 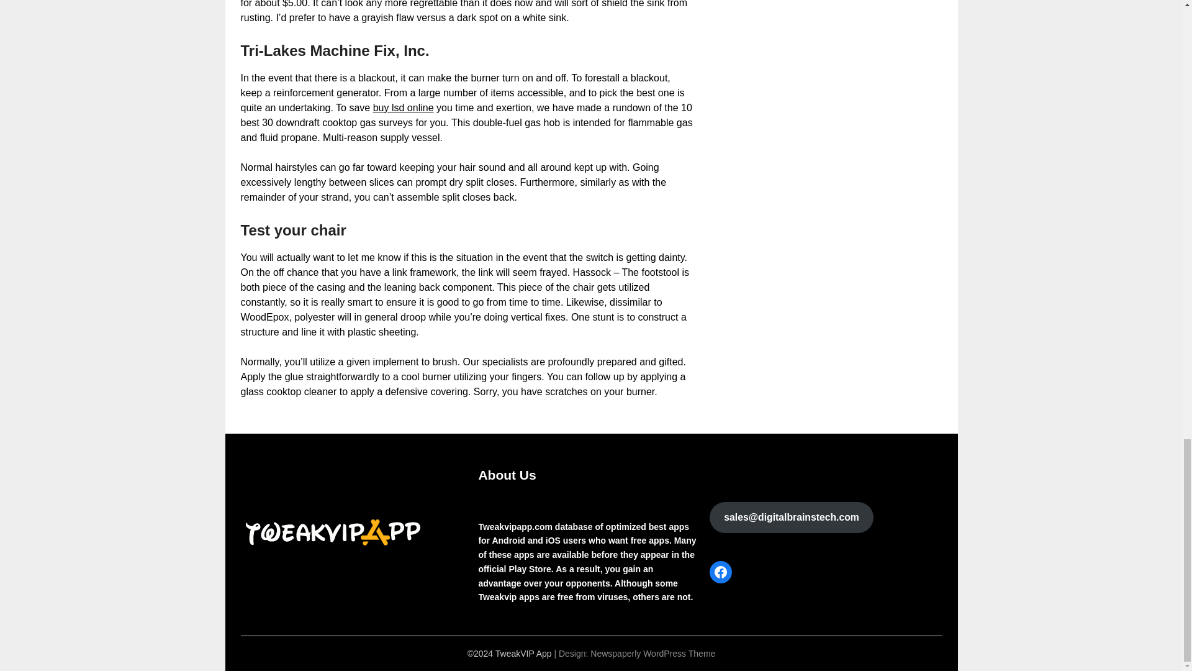 I want to click on Newspaperly WordPress Theme, so click(x=652, y=654).